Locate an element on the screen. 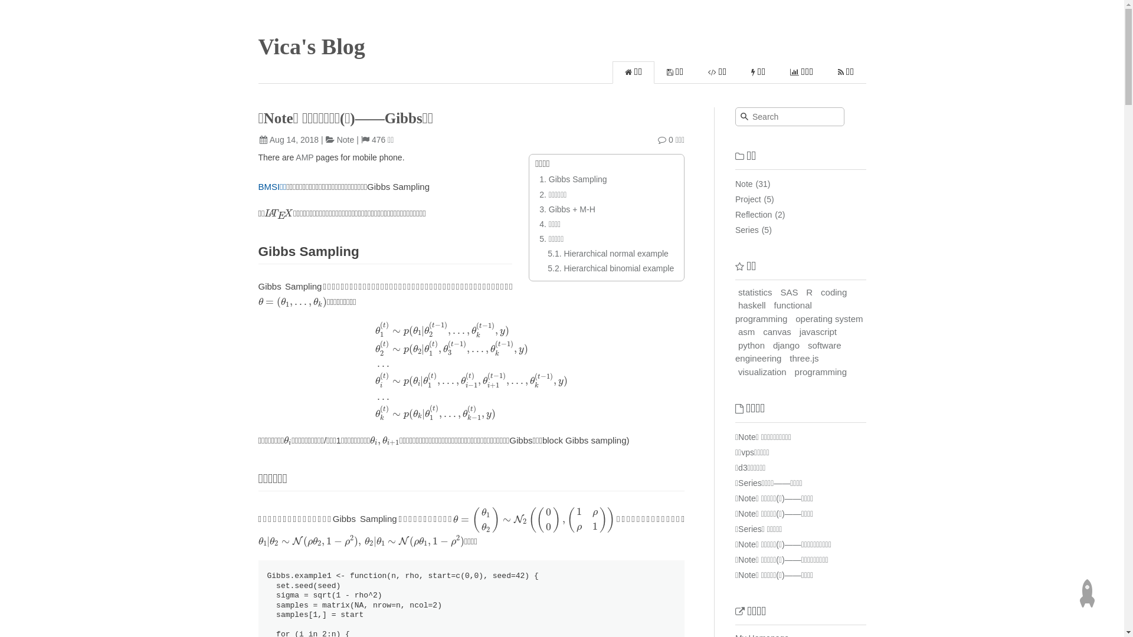  1. Gibbs Sampling is located at coordinates (573, 179).